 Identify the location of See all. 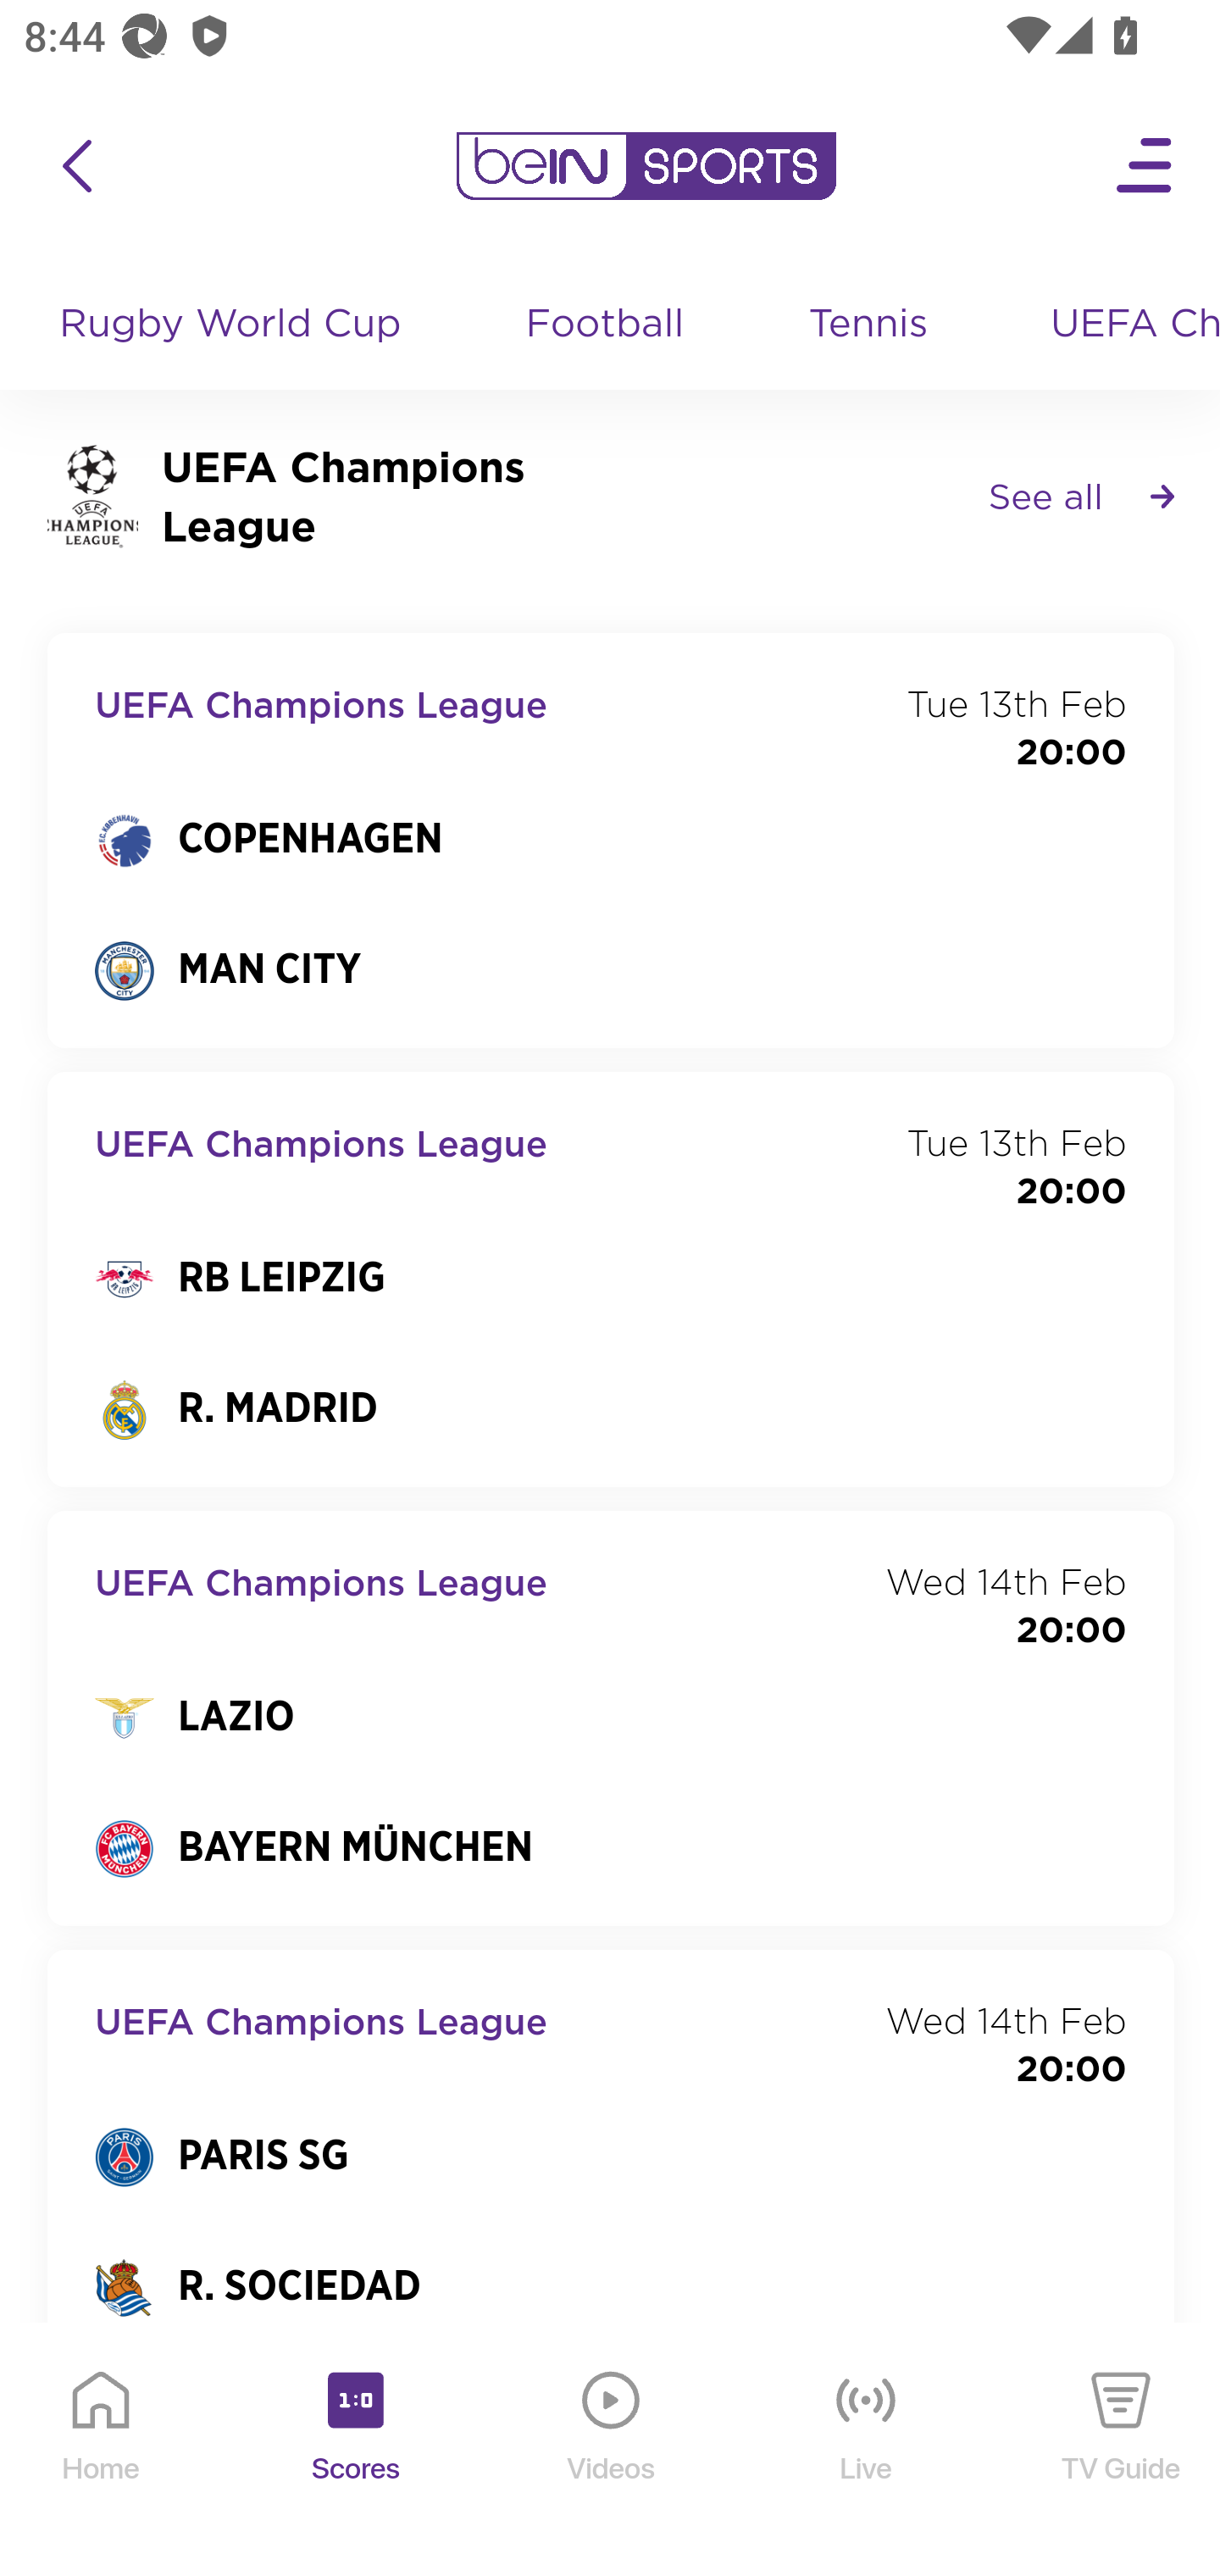
(1081, 495).